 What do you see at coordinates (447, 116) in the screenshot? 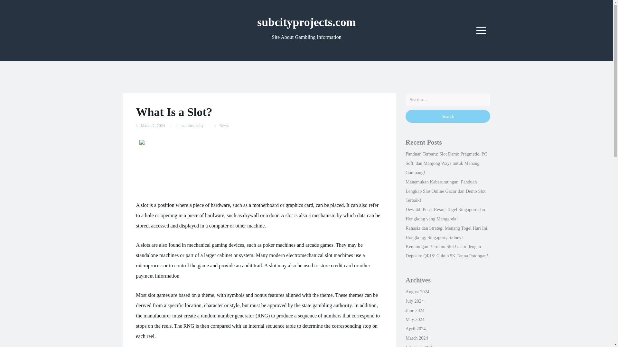
I see `Search` at bounding box center [447, 116].